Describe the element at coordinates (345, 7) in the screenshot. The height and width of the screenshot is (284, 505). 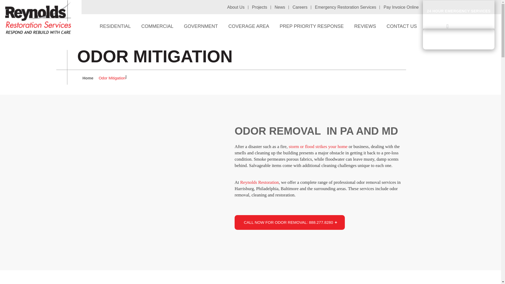
I see `RESIDENTIAL` at that location.